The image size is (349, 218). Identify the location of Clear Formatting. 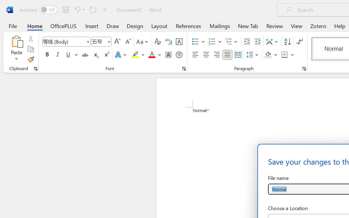
(158, 42).